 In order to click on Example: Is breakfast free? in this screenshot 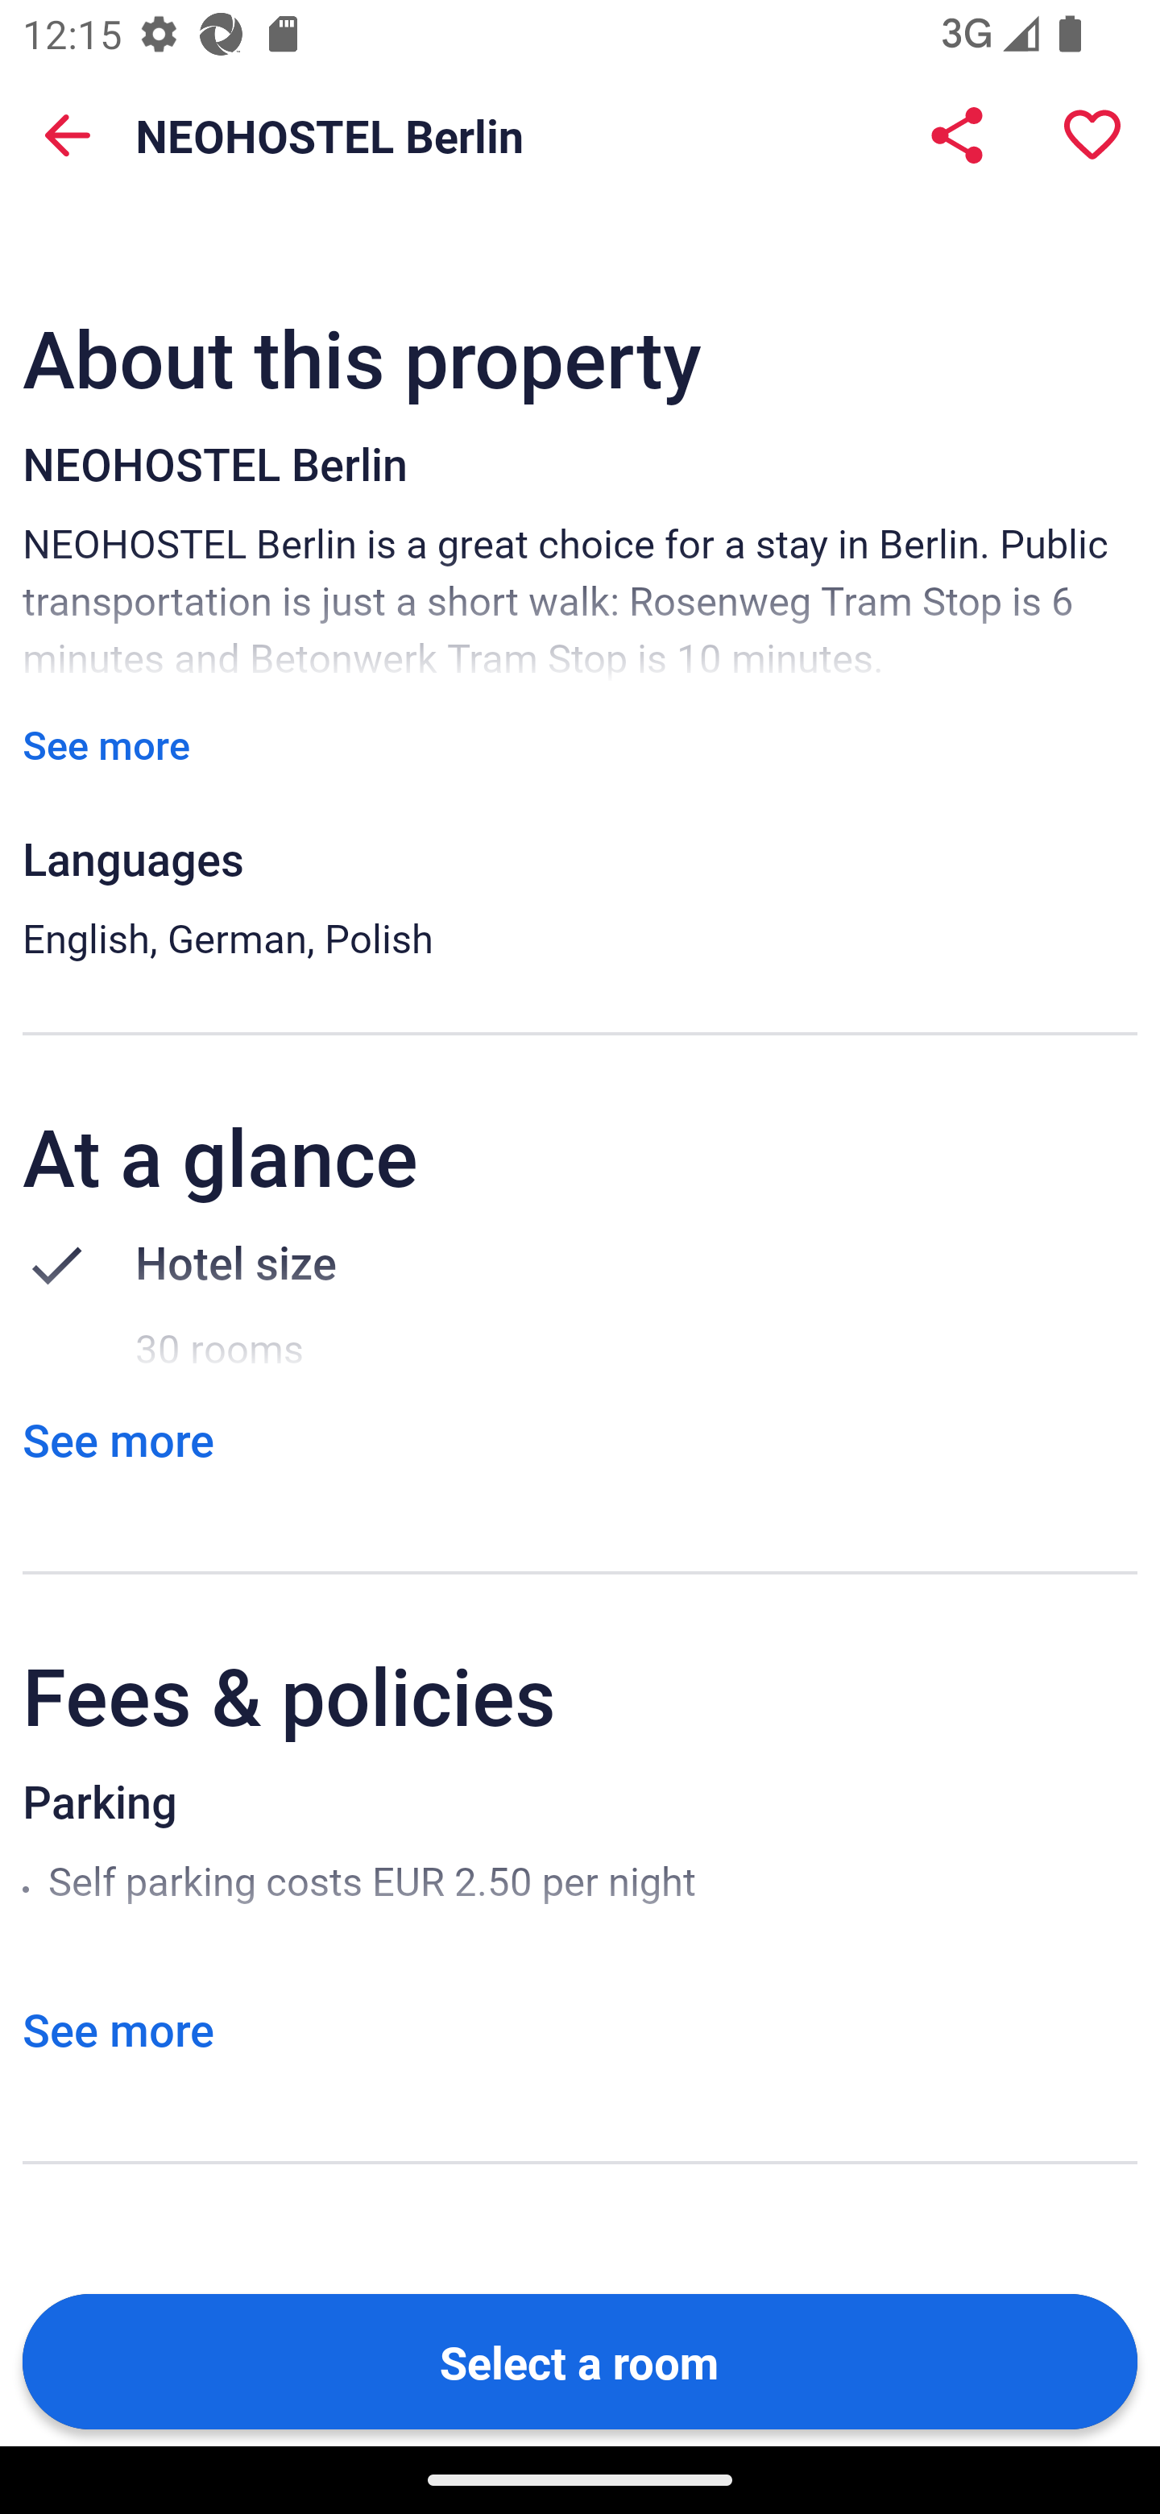, I will do `click(495, 106)`.